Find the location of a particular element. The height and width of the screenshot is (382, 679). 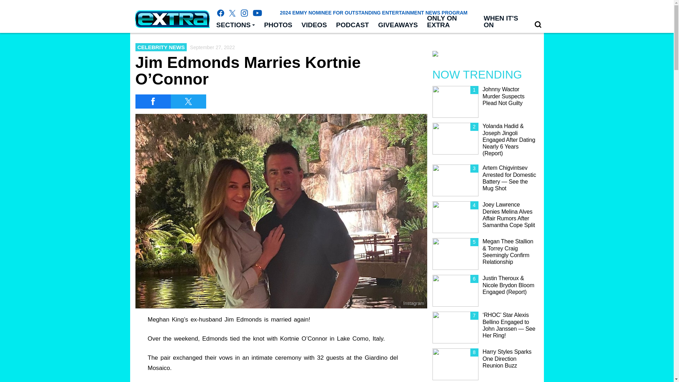

SECTIONS is located at coordinates (235, 25).